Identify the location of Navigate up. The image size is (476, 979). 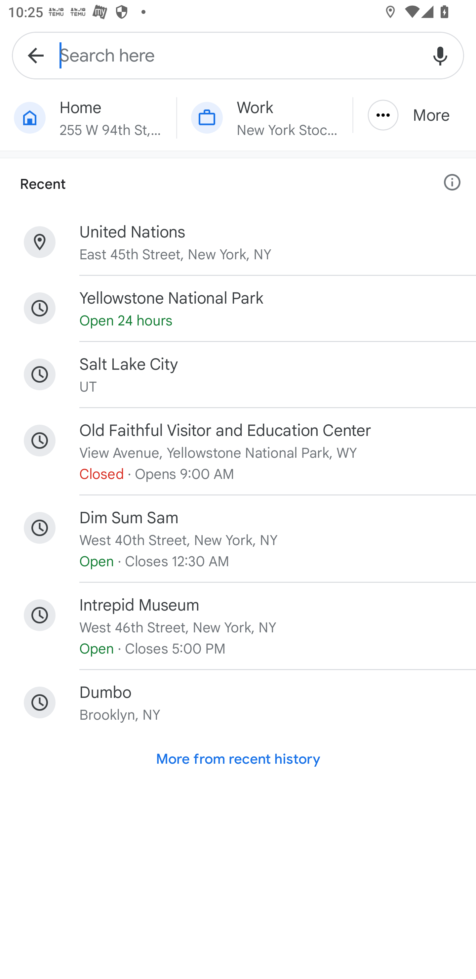
(36, 55).